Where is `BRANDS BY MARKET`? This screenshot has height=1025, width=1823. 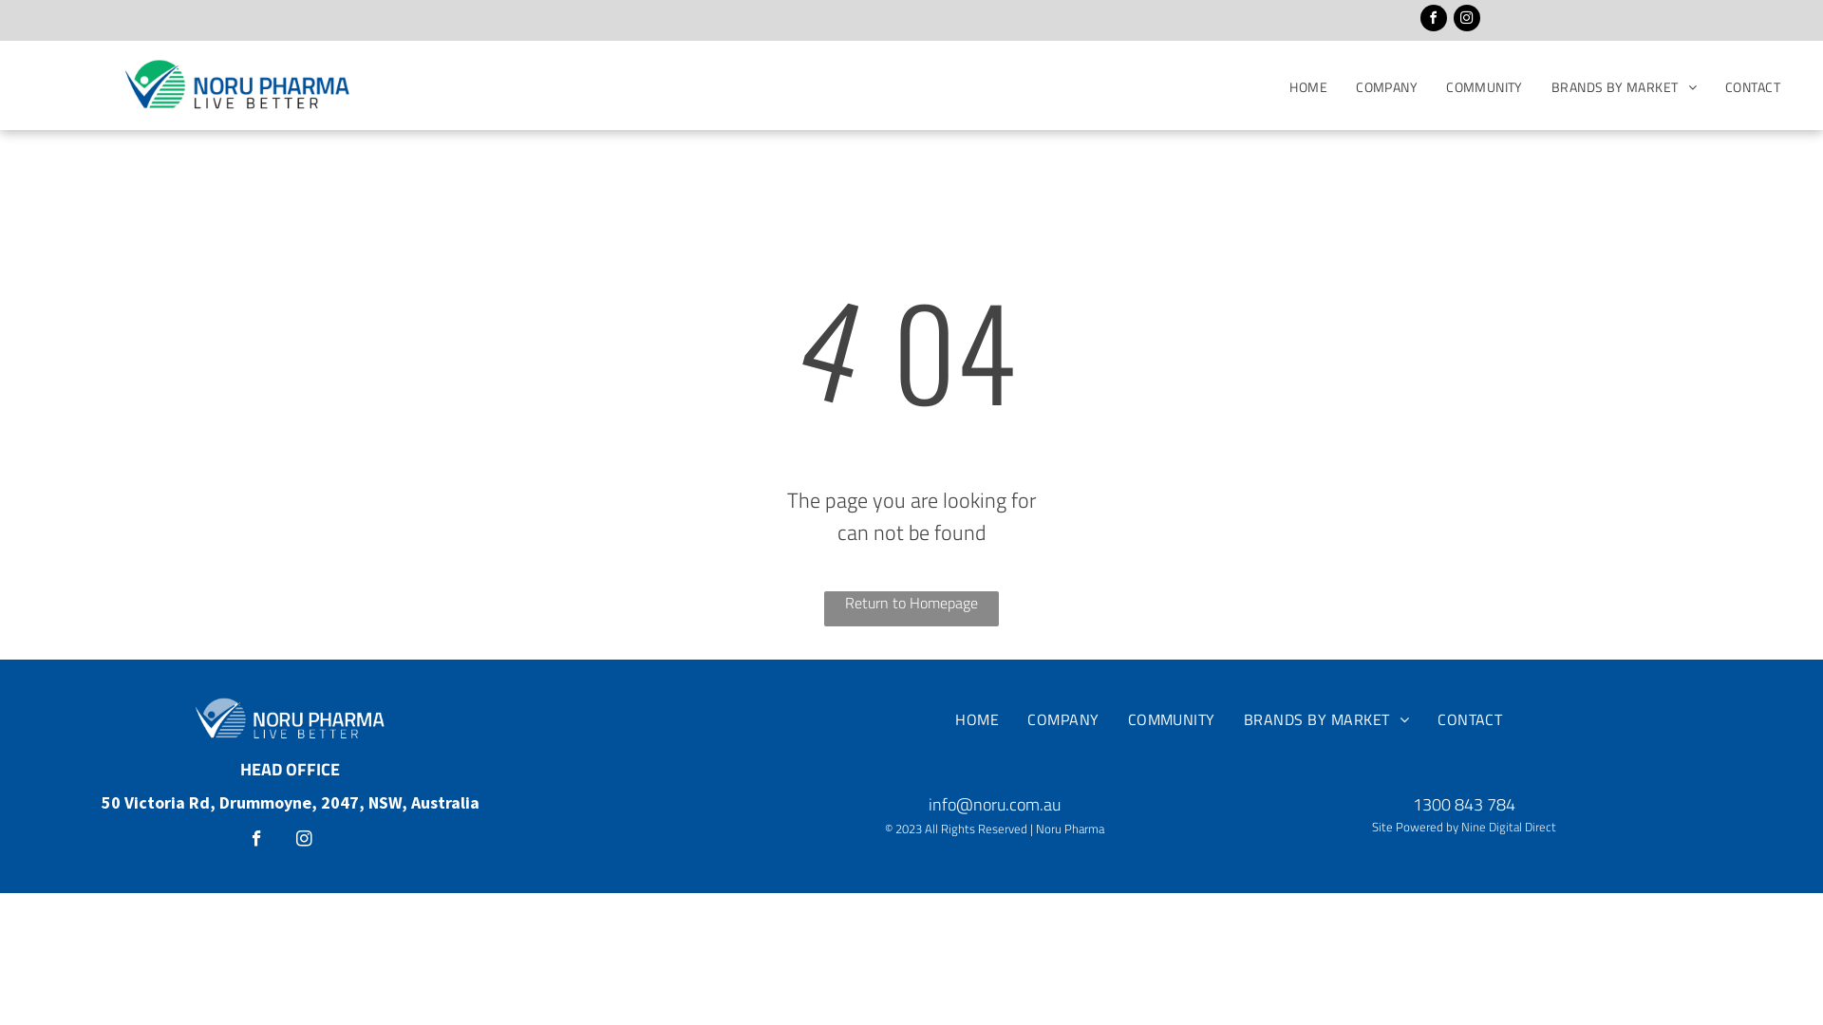 BRANDS BY MARKET is located at coordinates (1326, 719).